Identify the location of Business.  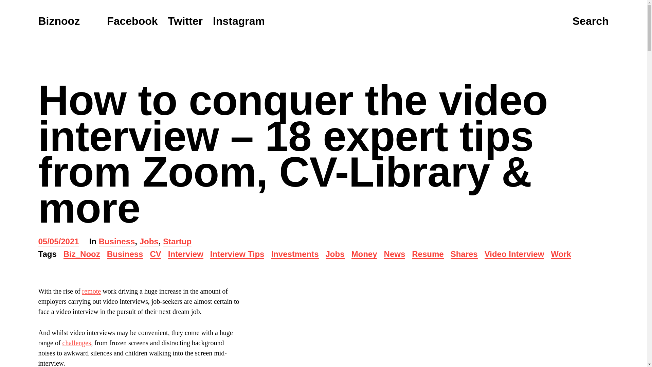
(117, 242).